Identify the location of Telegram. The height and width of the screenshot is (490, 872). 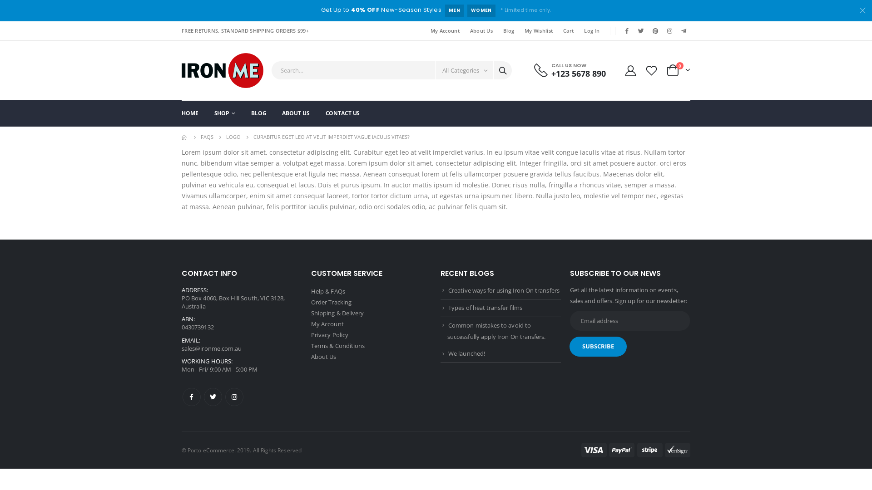
(684, 31).